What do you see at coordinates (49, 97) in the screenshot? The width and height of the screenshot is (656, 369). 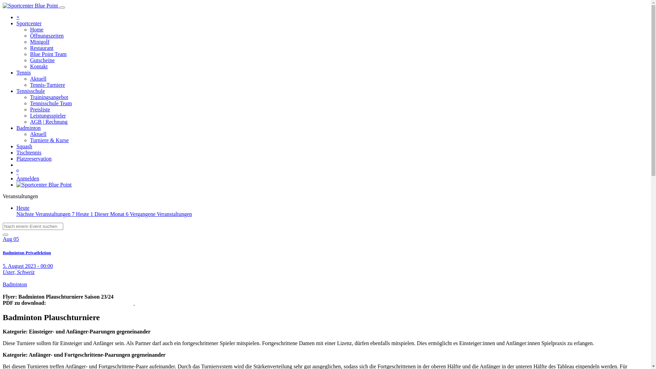 I see `Trainingsangebot` at bounding box center [49, 97].